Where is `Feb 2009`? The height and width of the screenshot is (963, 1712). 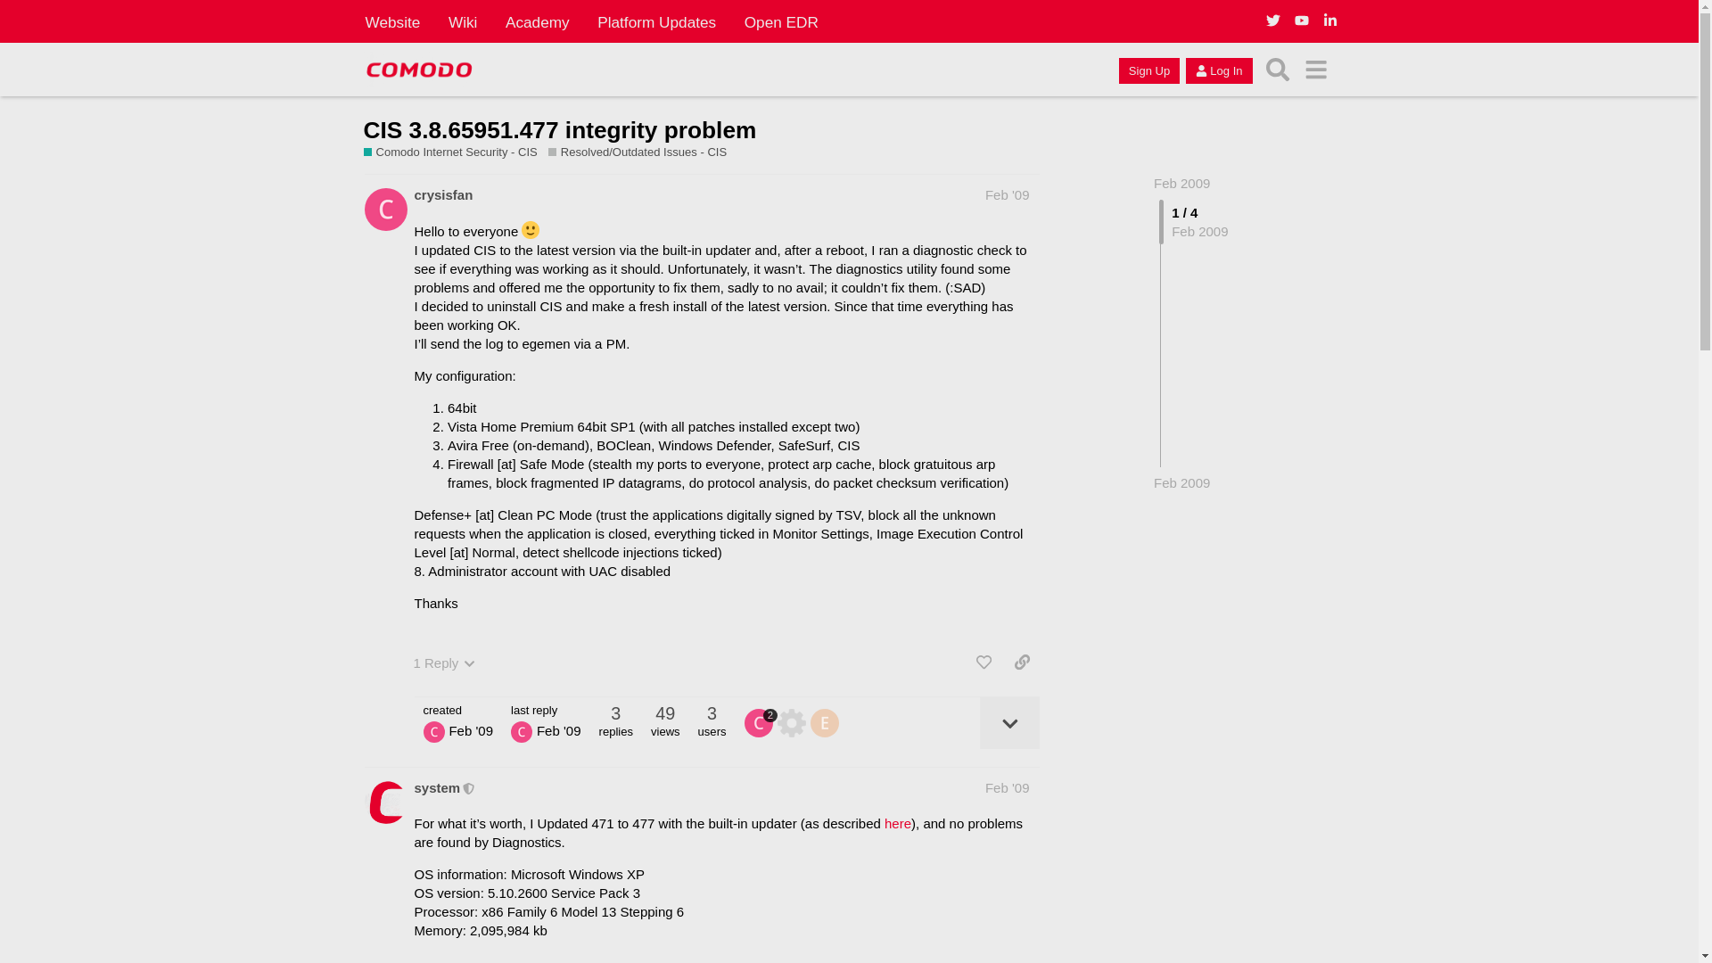
Feb 2009 is located at coordinates (1182, 182).